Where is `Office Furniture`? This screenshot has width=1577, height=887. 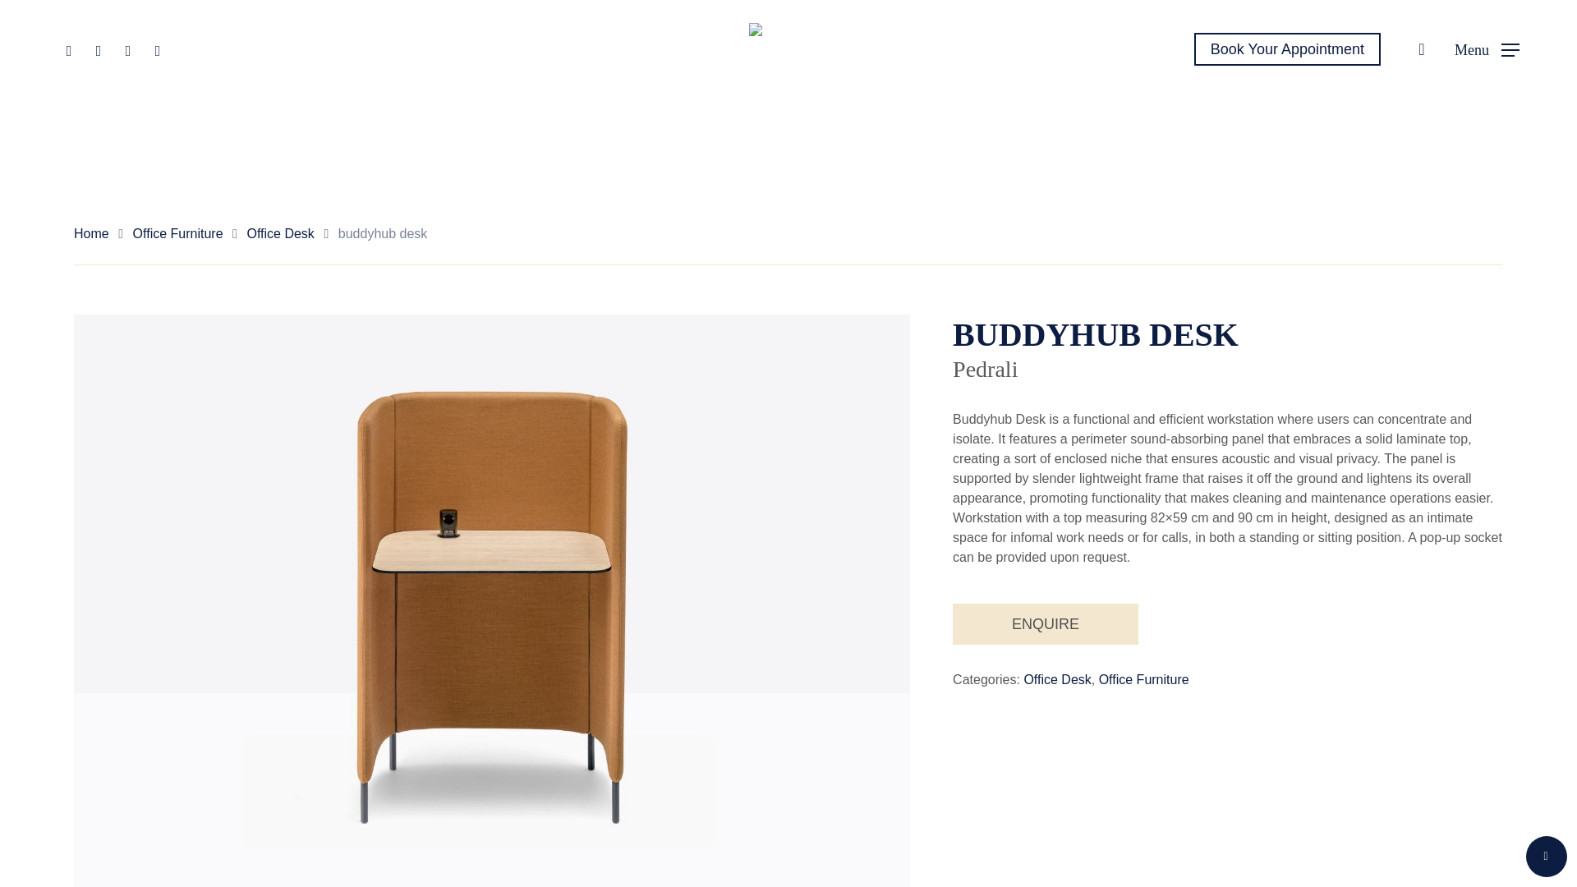 Office Furniture is located at coordinates (1143, 679).